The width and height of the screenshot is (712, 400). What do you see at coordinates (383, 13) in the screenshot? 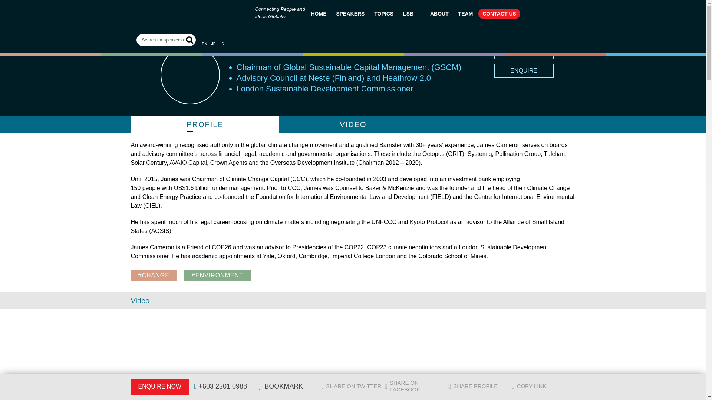
I see `TOPICS` at bounding box center [383, 13].